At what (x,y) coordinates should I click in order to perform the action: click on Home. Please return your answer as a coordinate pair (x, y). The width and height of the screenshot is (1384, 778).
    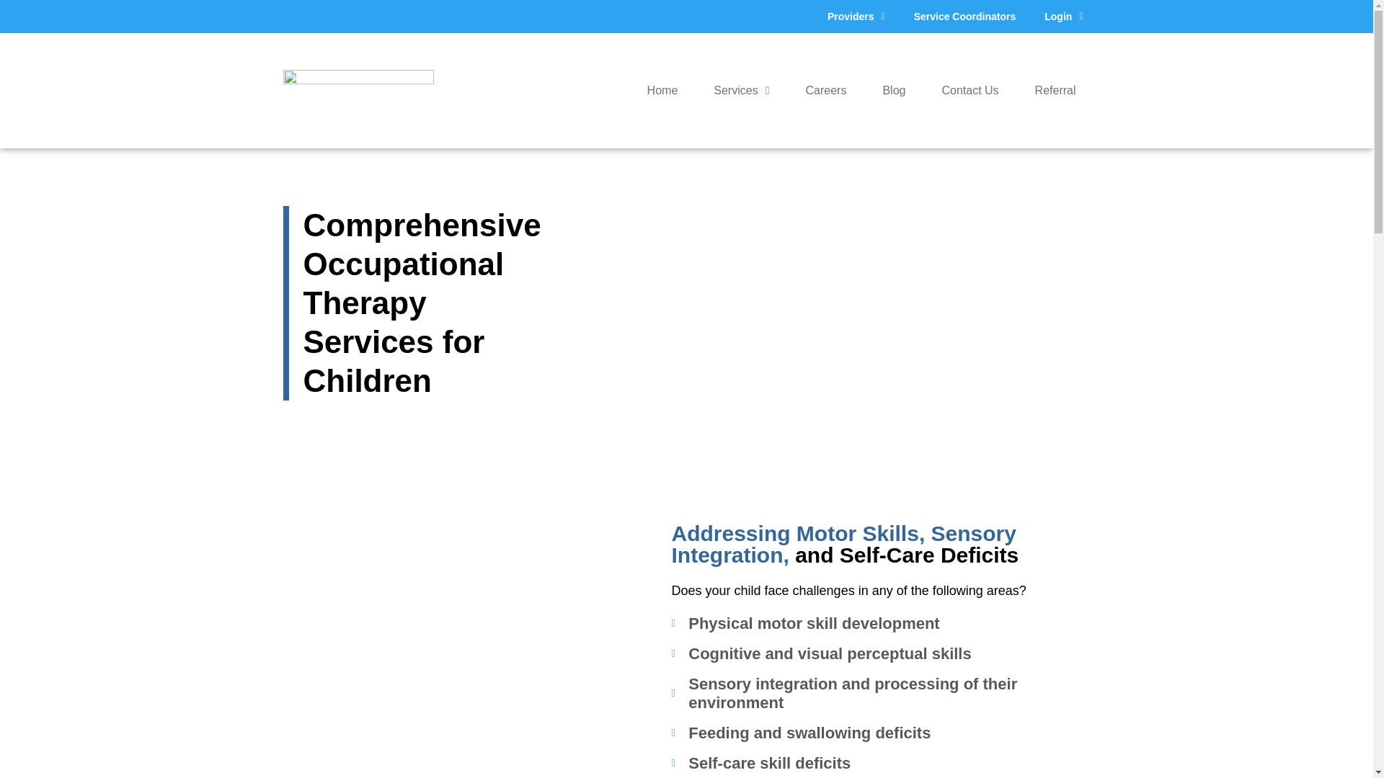
    Looking at the image, I should click on (662, 91).